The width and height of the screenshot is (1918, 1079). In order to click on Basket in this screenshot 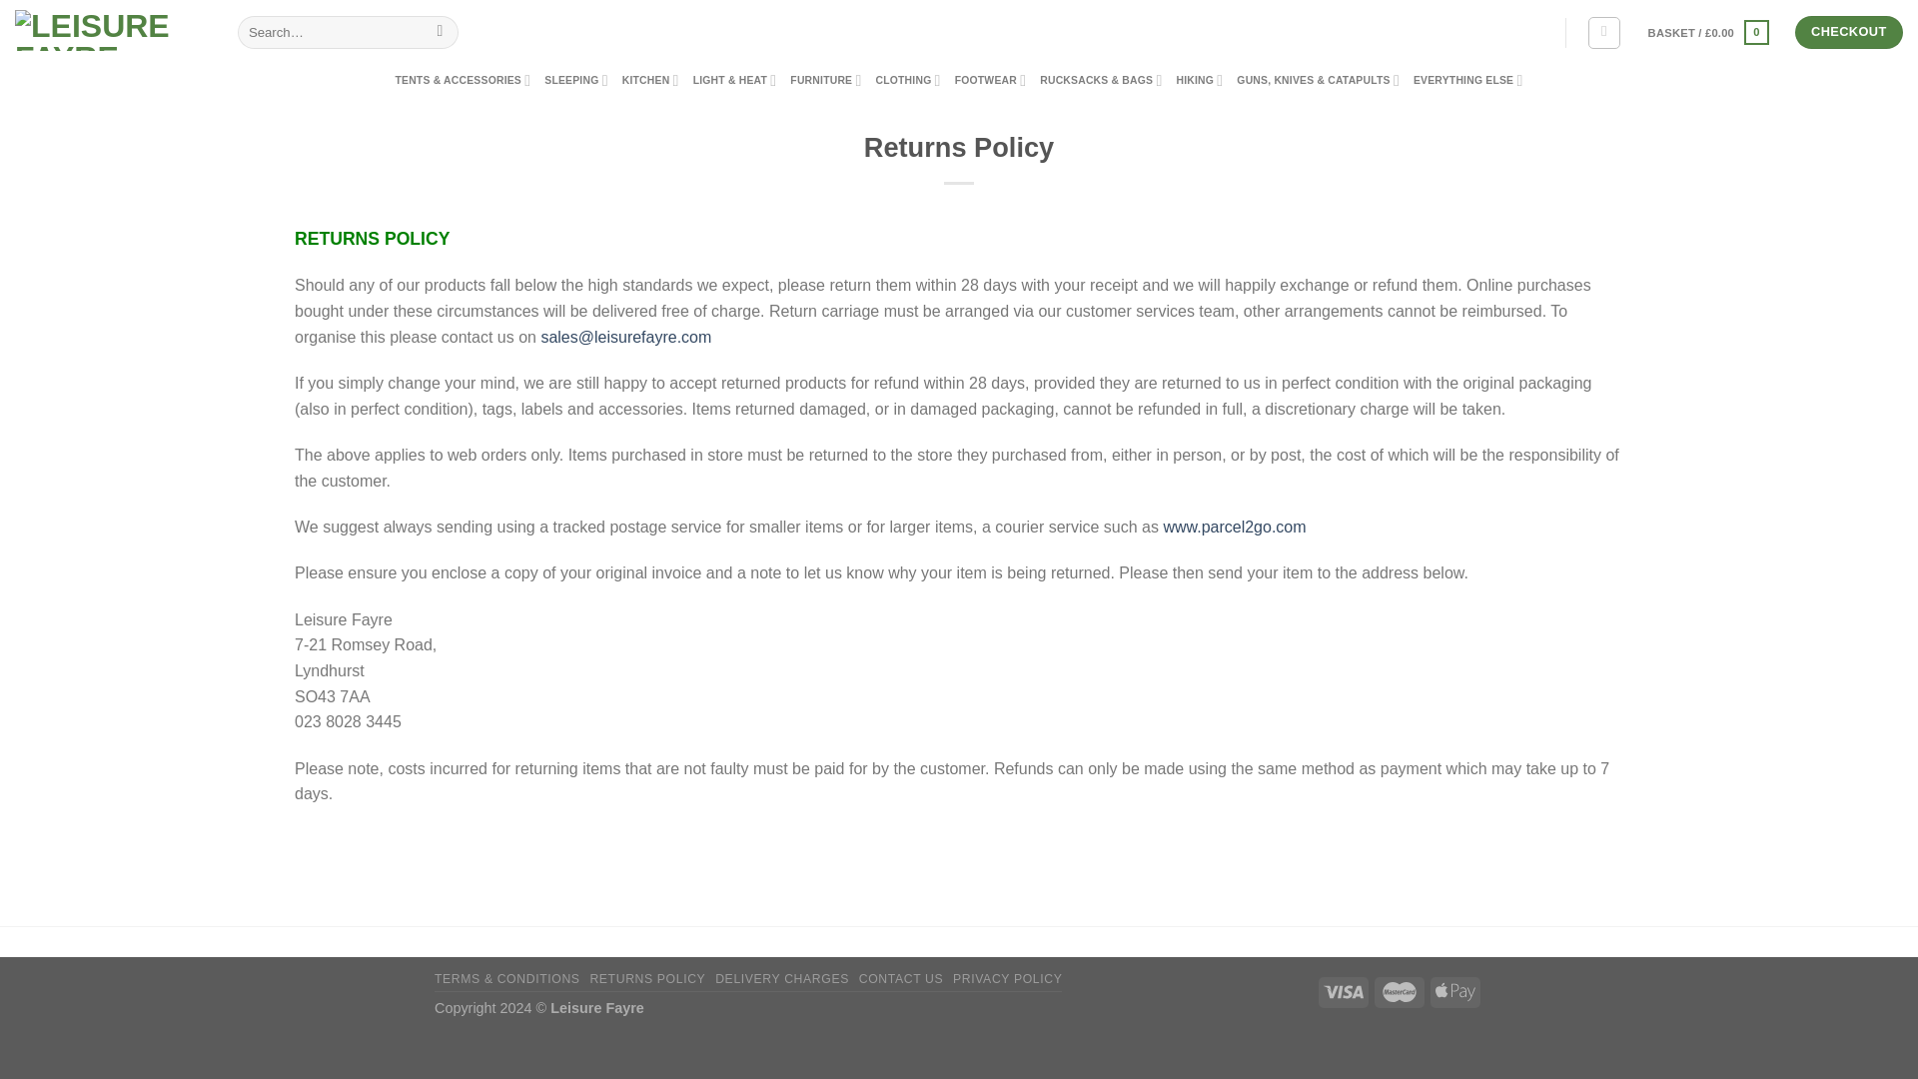, I will do `click(1708, 32)`.